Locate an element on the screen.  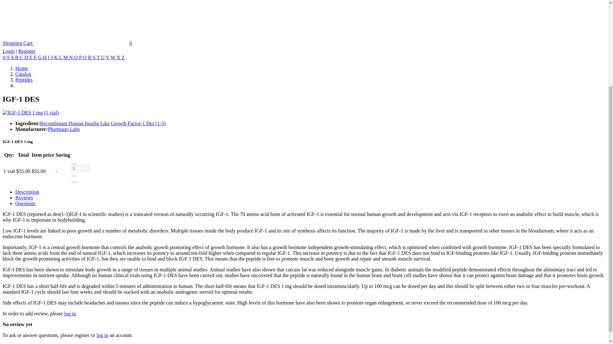
D is located at coordinates (27, 57).